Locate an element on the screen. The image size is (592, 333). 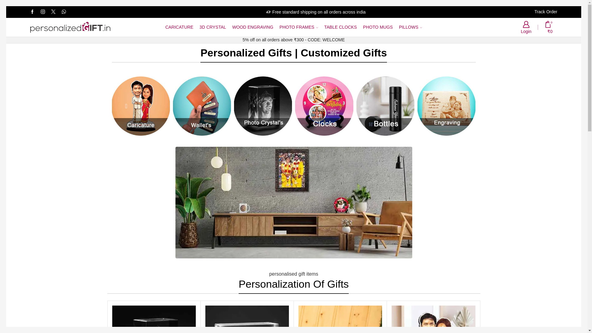
Facebook is located at coordinates (32, 12).